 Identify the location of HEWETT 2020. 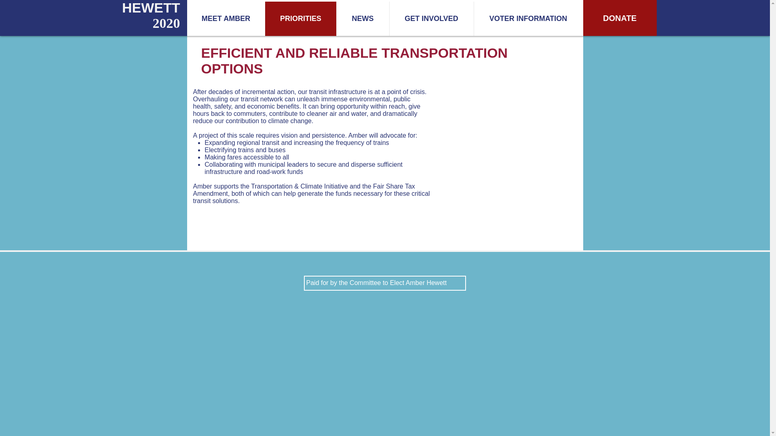
(151, 15).